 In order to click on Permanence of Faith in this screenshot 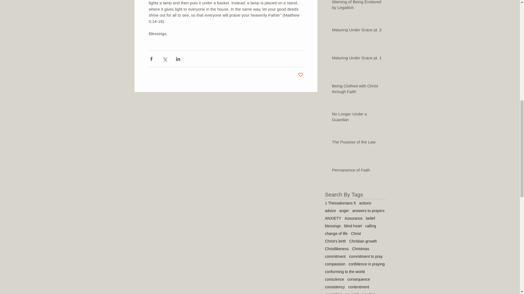, I will do `click(356, 171)`.